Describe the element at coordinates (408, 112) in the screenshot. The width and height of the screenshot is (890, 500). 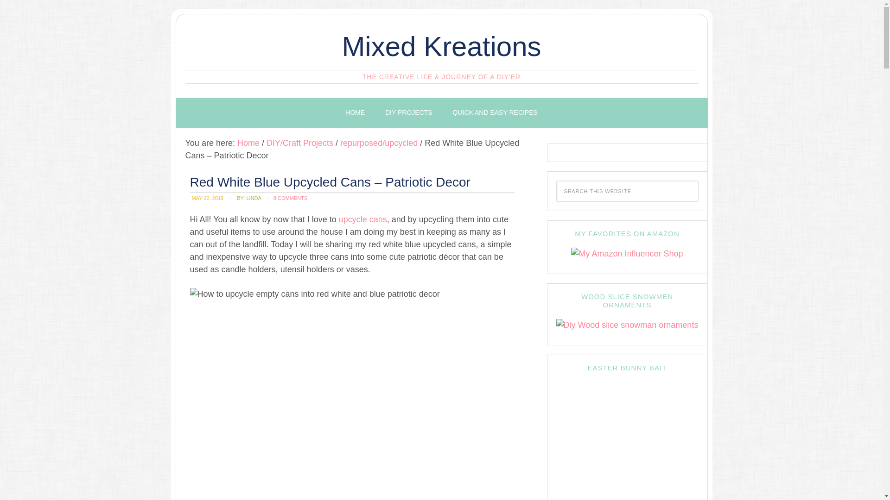
I see `DIY PROJECTS` at that location.